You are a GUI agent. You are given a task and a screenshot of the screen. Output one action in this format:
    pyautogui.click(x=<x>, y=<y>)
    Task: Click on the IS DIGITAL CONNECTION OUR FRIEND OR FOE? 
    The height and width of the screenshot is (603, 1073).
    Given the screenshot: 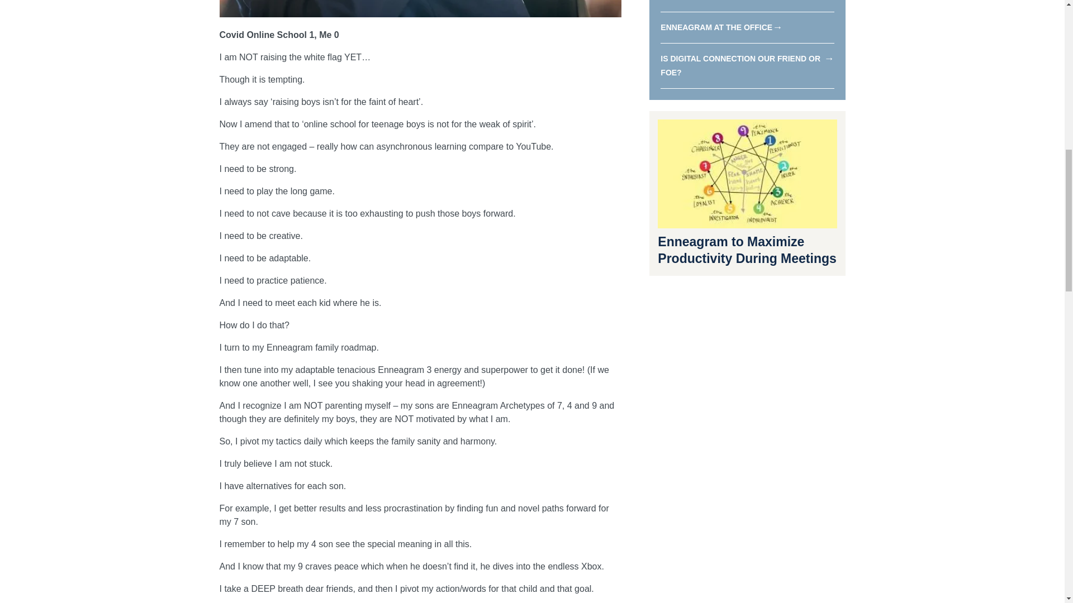 What is the action you would take?
    pyautogui.click(x=740, y=66)
    